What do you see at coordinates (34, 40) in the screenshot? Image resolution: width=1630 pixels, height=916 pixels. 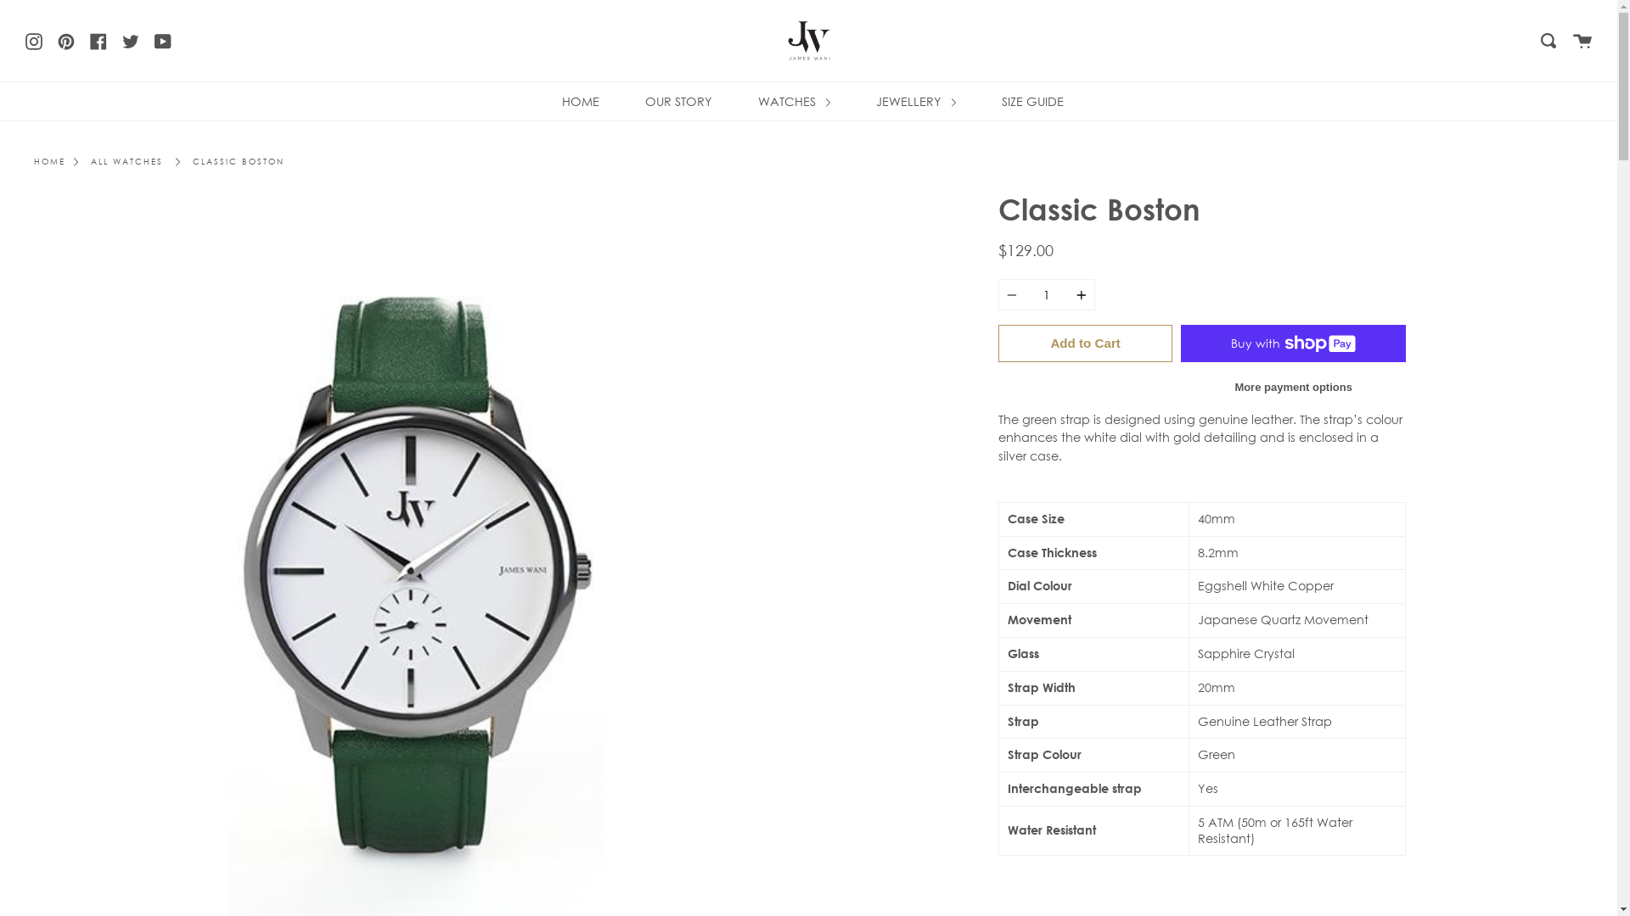 I see `Instagram` at bounding box center [34, 40].